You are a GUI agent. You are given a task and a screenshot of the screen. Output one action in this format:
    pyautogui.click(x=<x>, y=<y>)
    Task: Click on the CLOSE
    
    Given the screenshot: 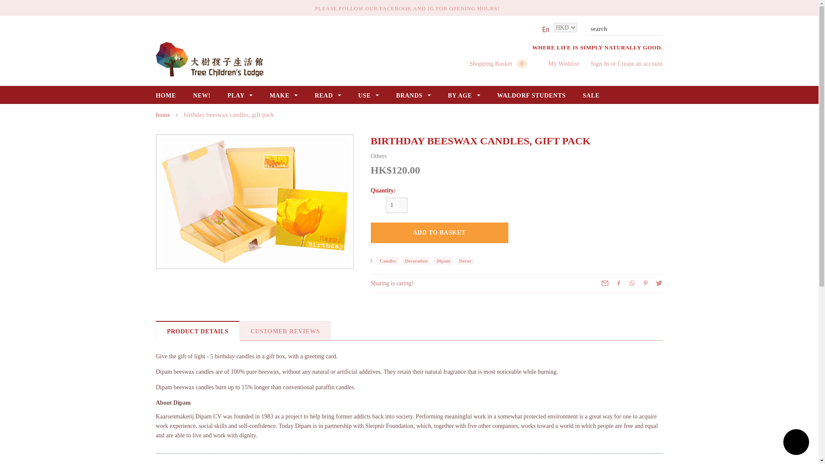 What is the action you would take?
    pyautogui.click(x=661, y=7)
    